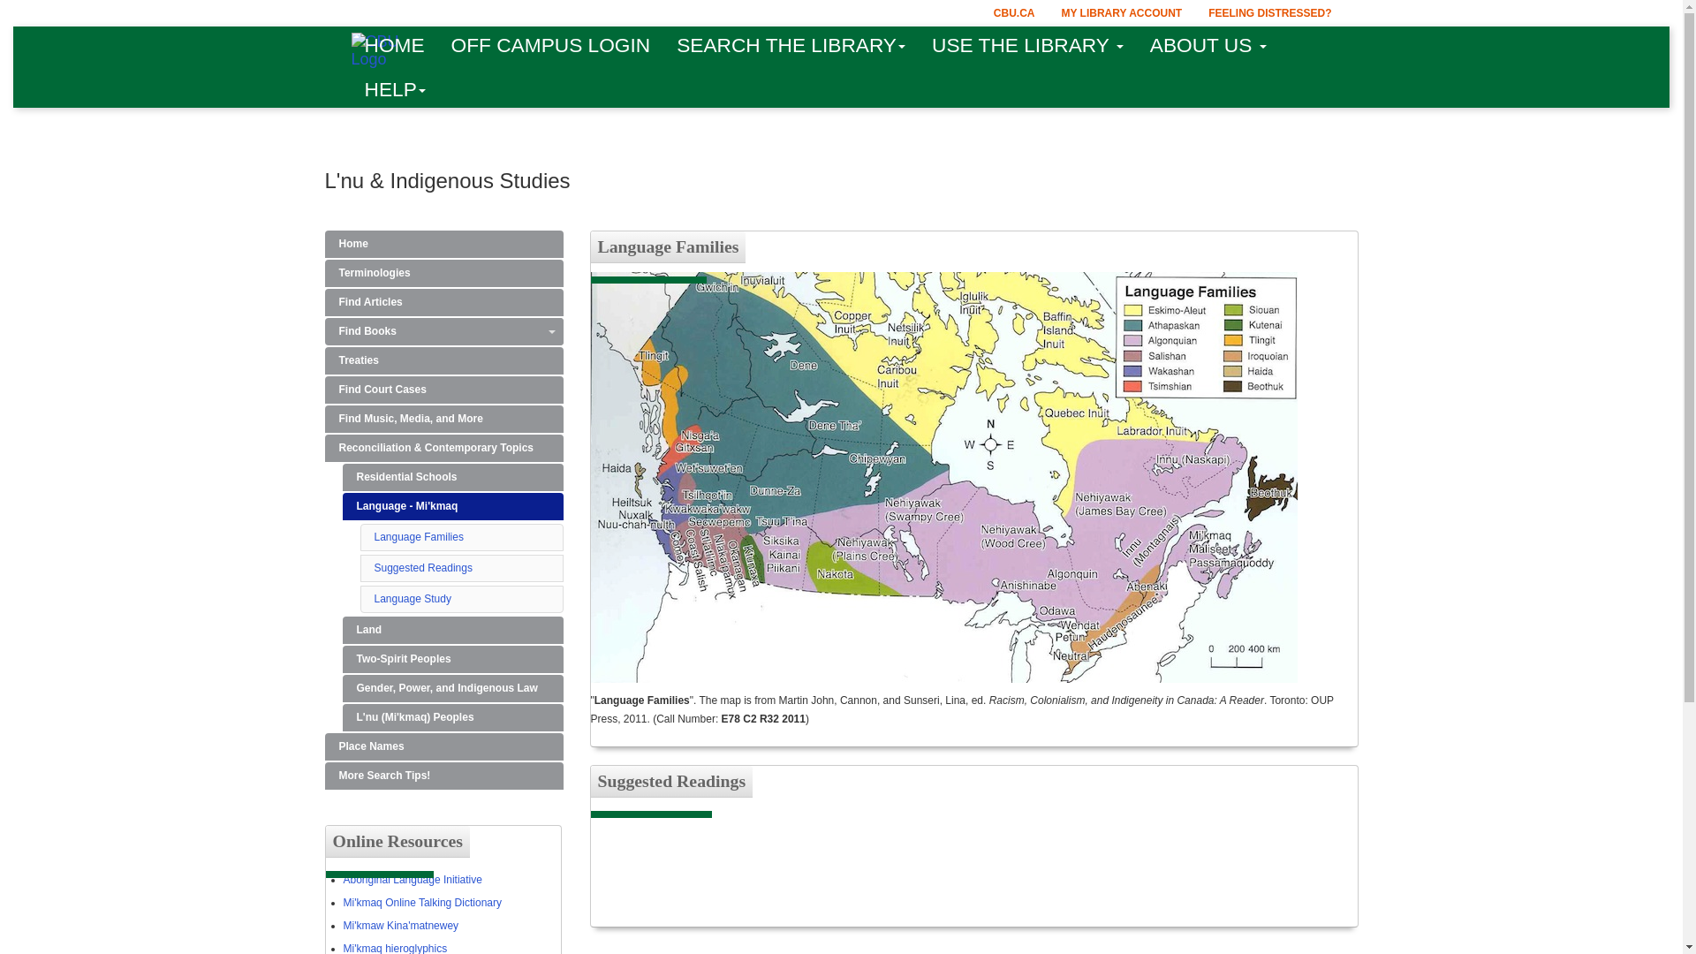  What do you see at coordinates (395, 88) in the screenshot?
I see `HELP` at bounding box center [395, 88].